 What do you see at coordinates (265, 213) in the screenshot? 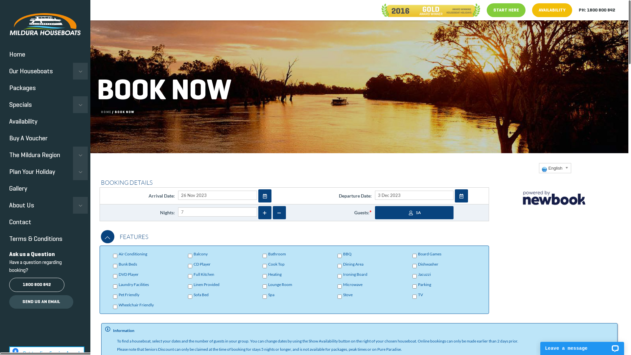
I see `Add number of Nights` at bounding box center [265, 213].